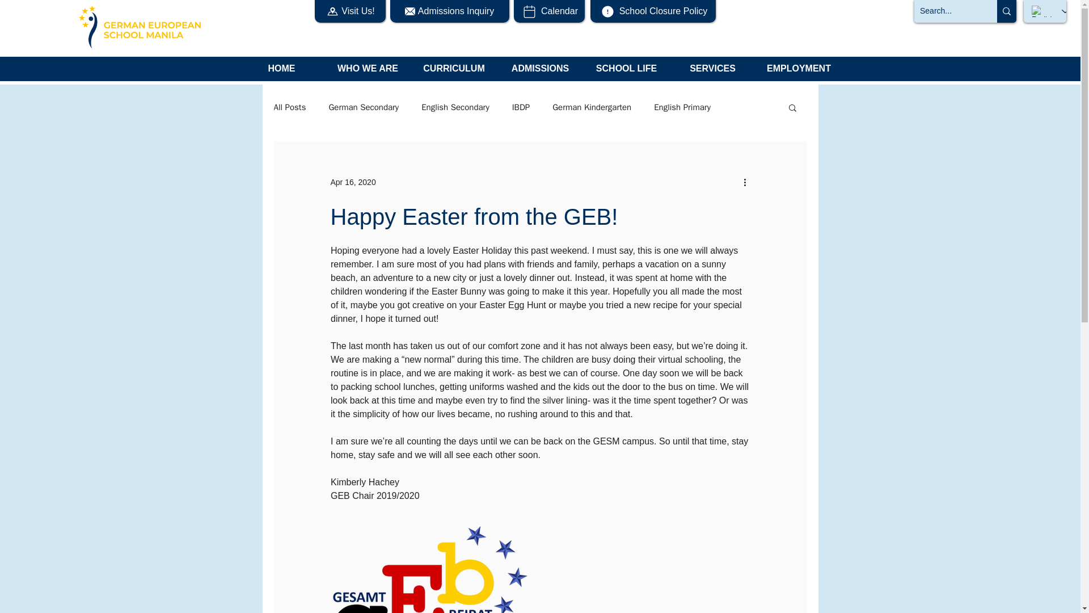 The image size is (1089, 613). I want to click on CURRICULUM, so click(453, 73).